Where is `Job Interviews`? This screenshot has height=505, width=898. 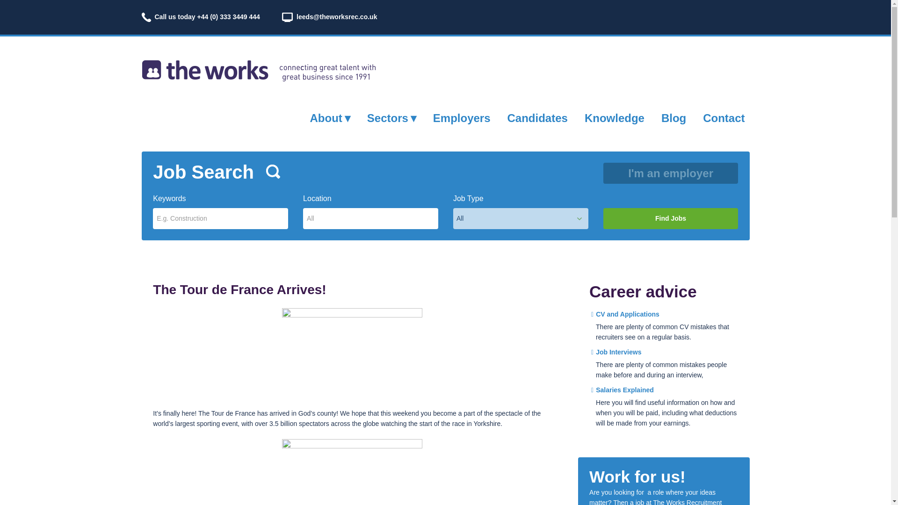
Job Interviews is located at coordinates (616, 352).